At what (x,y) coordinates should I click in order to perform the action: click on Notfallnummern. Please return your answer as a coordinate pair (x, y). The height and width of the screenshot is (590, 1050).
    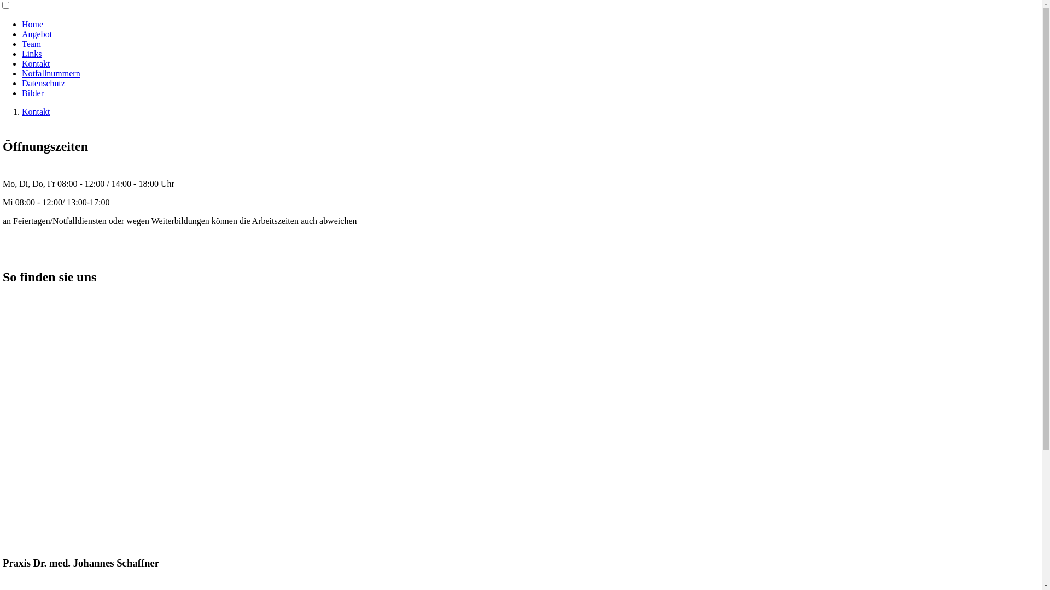
    Looking at the image, I should click on (51, 73).